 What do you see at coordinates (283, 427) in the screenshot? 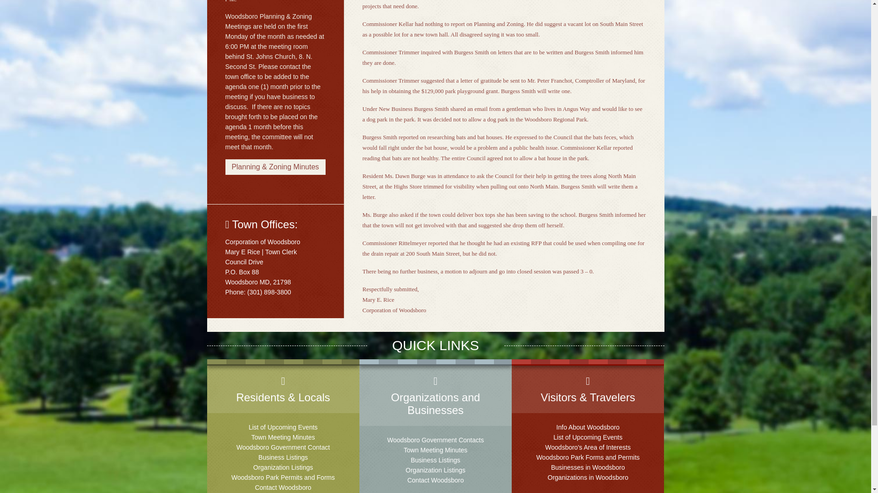
I see `List of Upcoming Events` at bounding box center [283, 427].